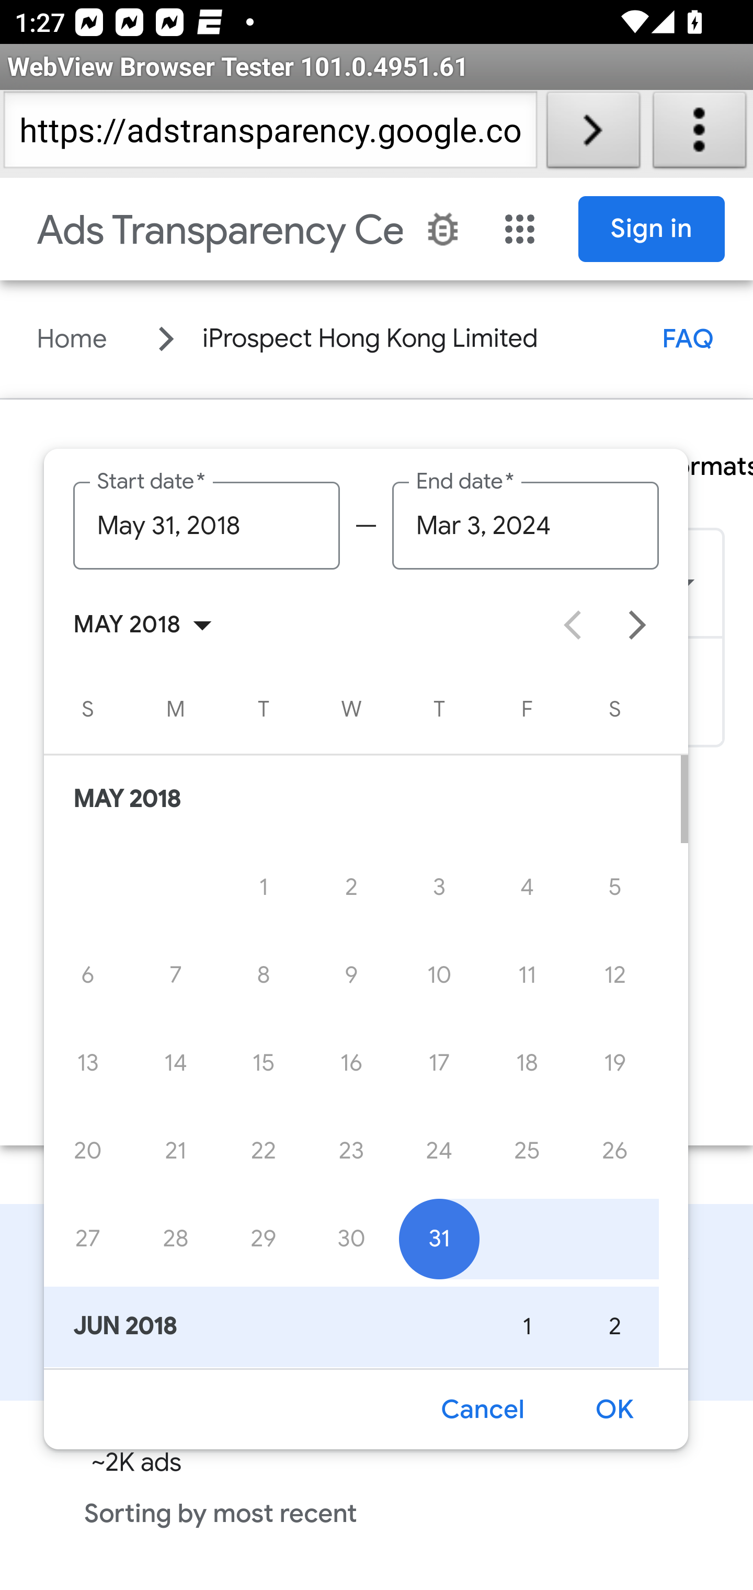  Describe the element at coordinates (652, 229) in the screenshot. I see `Sign in` at that location.